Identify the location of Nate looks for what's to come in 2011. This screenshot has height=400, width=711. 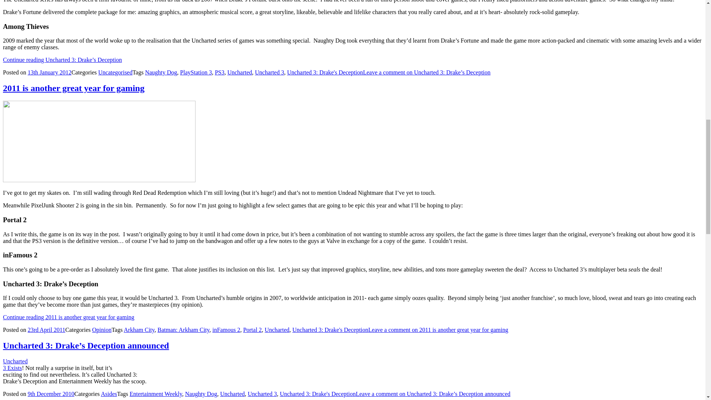
(99, 141).